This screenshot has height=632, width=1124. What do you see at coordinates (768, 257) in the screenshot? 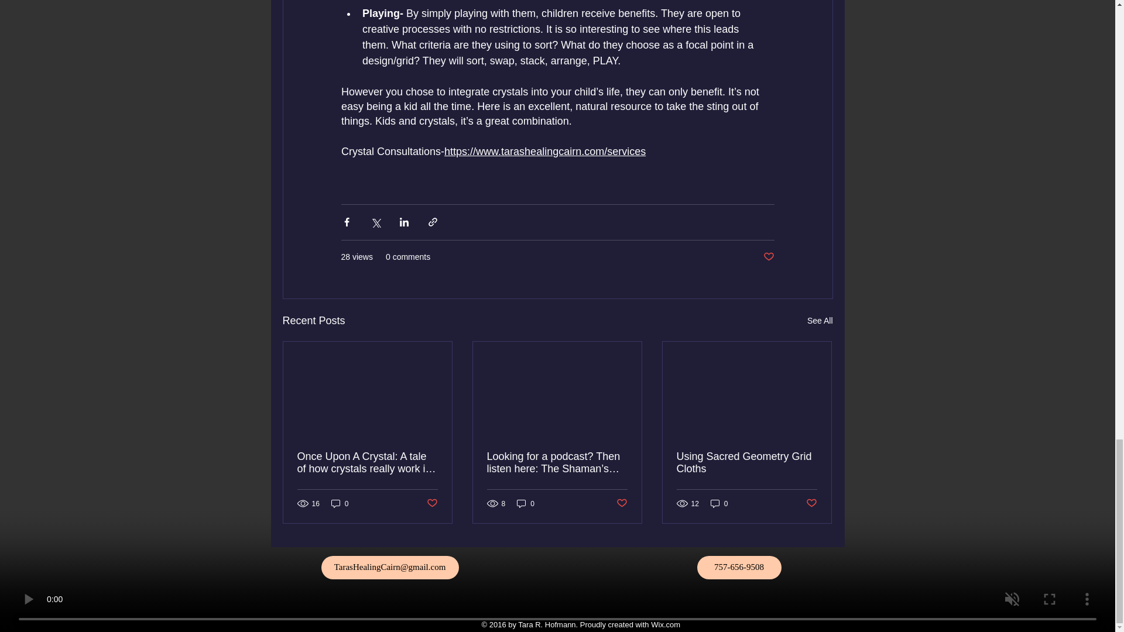
I see `Post not marked as liked` at bounding box center [768, 257].